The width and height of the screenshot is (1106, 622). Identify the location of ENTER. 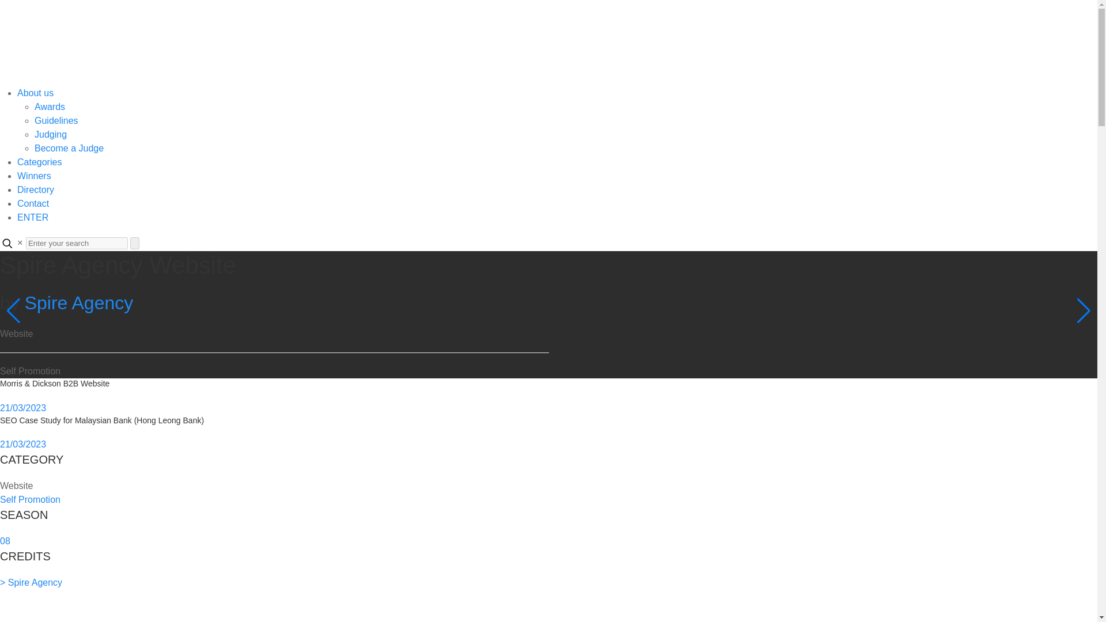
(33, 217).